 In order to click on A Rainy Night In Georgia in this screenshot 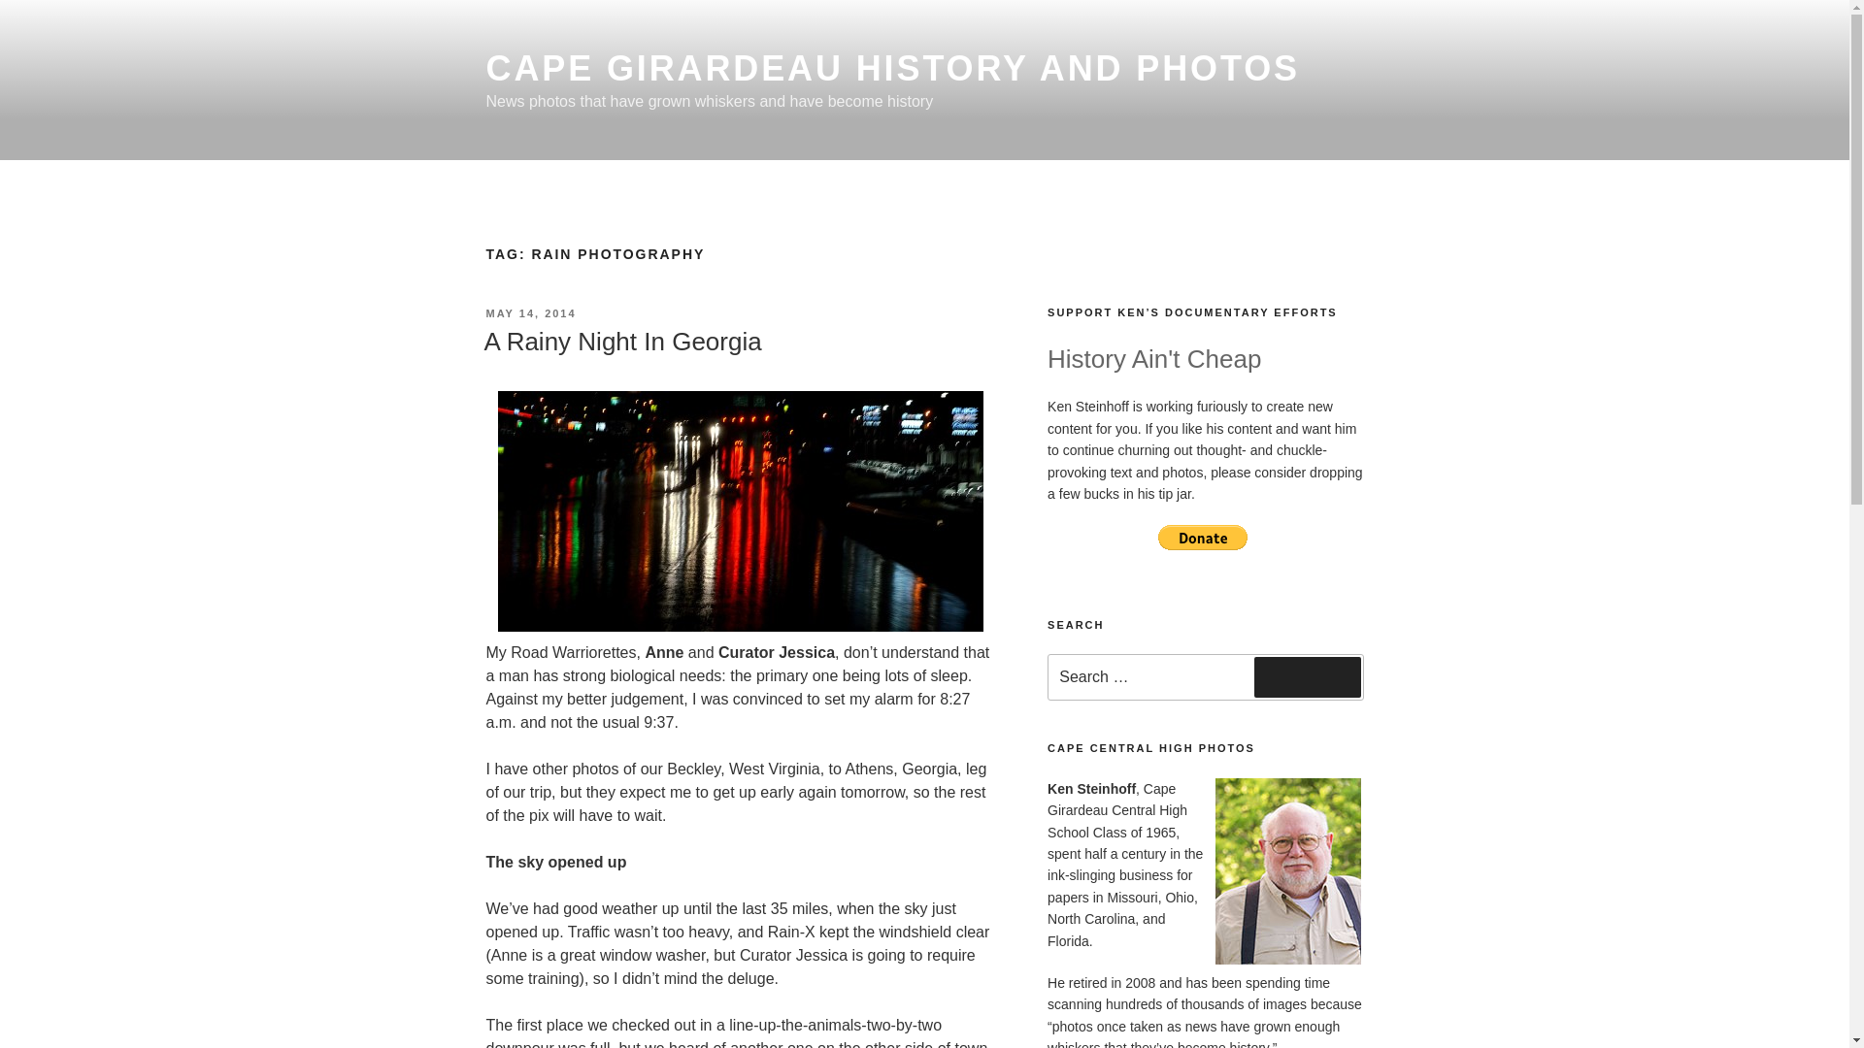, I will do `click(621, 342)`.